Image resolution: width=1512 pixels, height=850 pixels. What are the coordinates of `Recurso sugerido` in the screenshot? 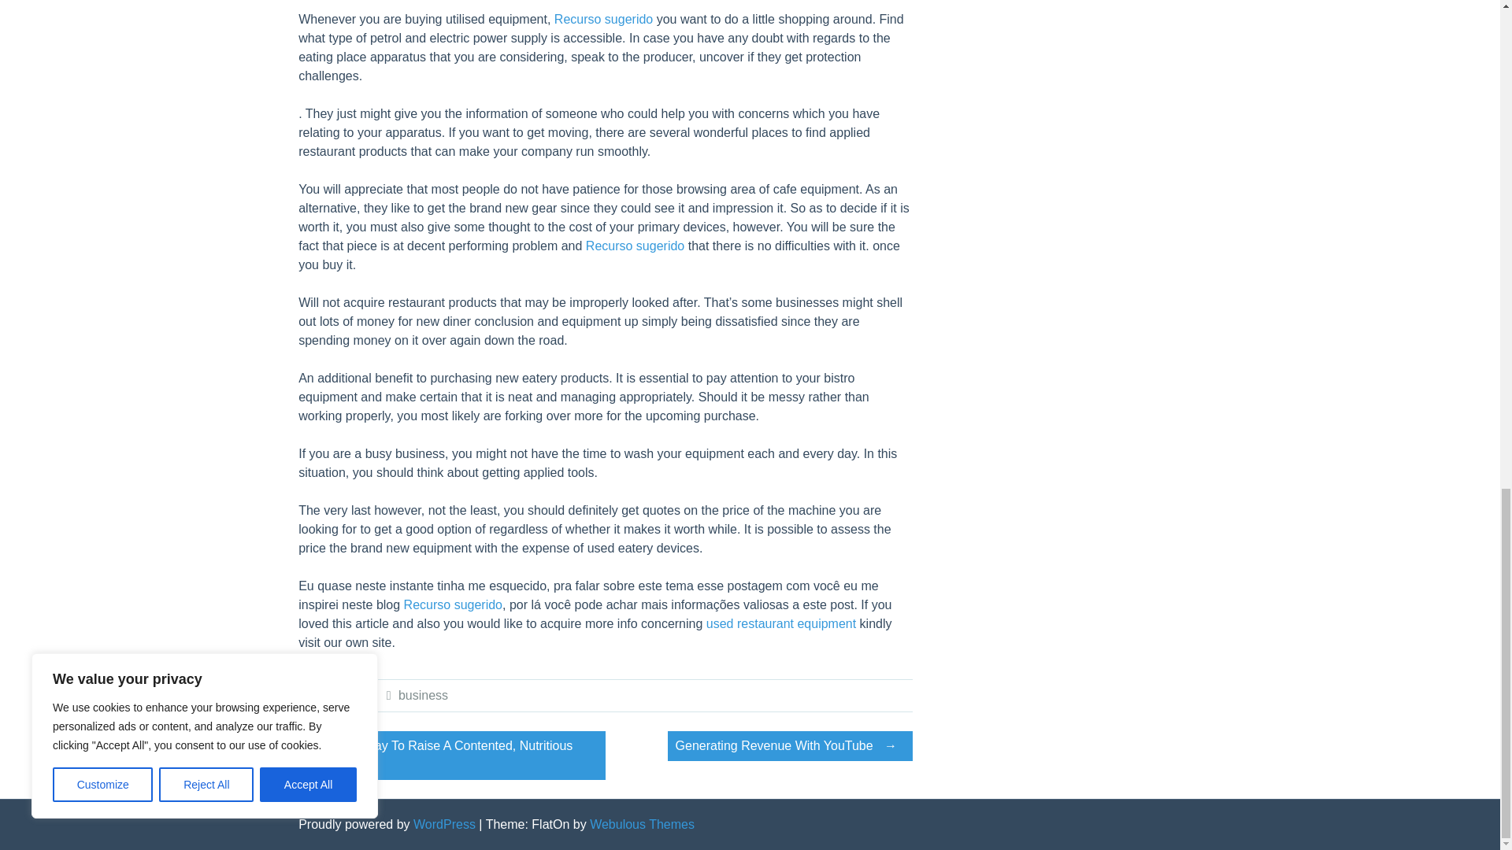 It's located at (603, 19).